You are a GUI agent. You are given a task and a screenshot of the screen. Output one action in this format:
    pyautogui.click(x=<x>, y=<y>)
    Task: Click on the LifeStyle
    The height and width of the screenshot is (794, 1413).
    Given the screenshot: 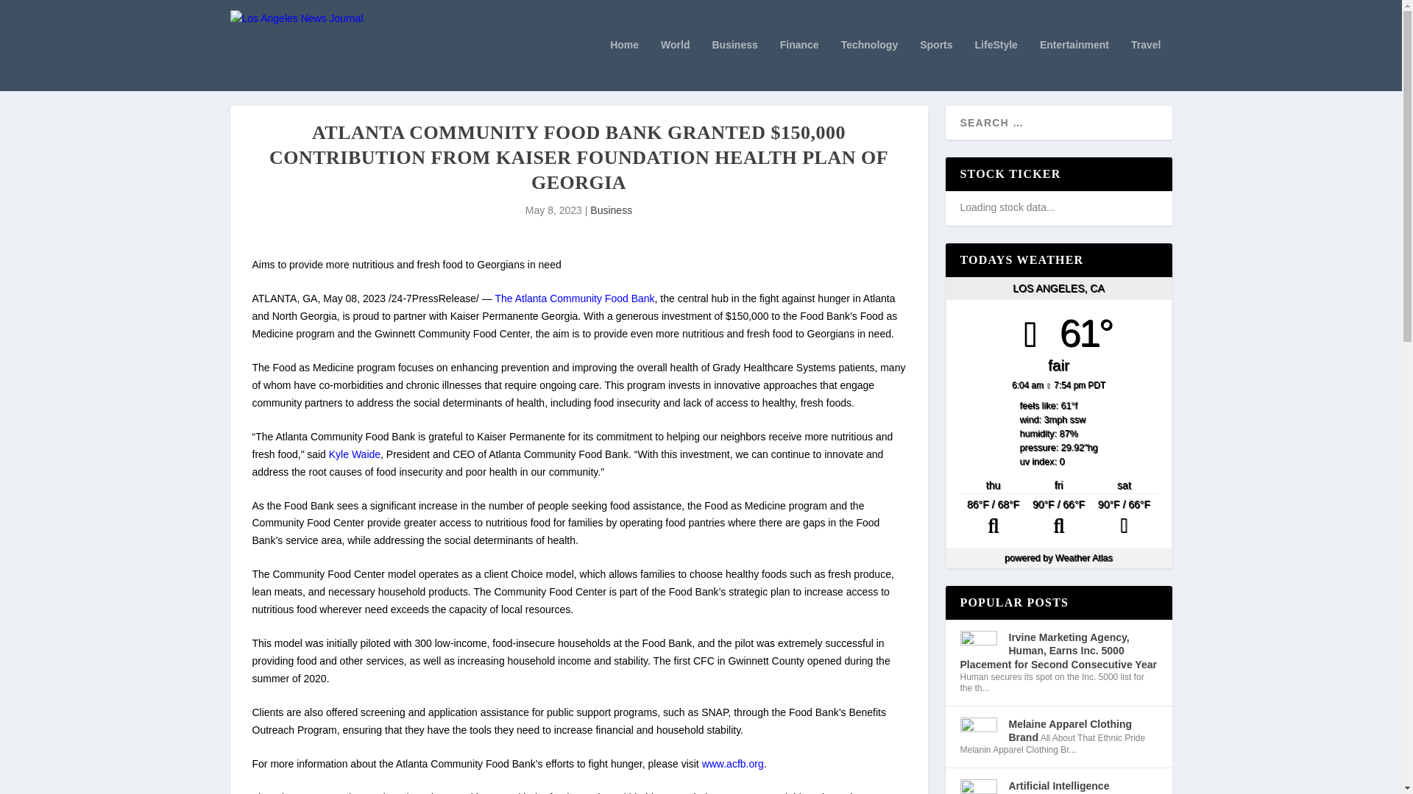 What is the action you would take?
    pyautogui.click(x=996, y=65)
    